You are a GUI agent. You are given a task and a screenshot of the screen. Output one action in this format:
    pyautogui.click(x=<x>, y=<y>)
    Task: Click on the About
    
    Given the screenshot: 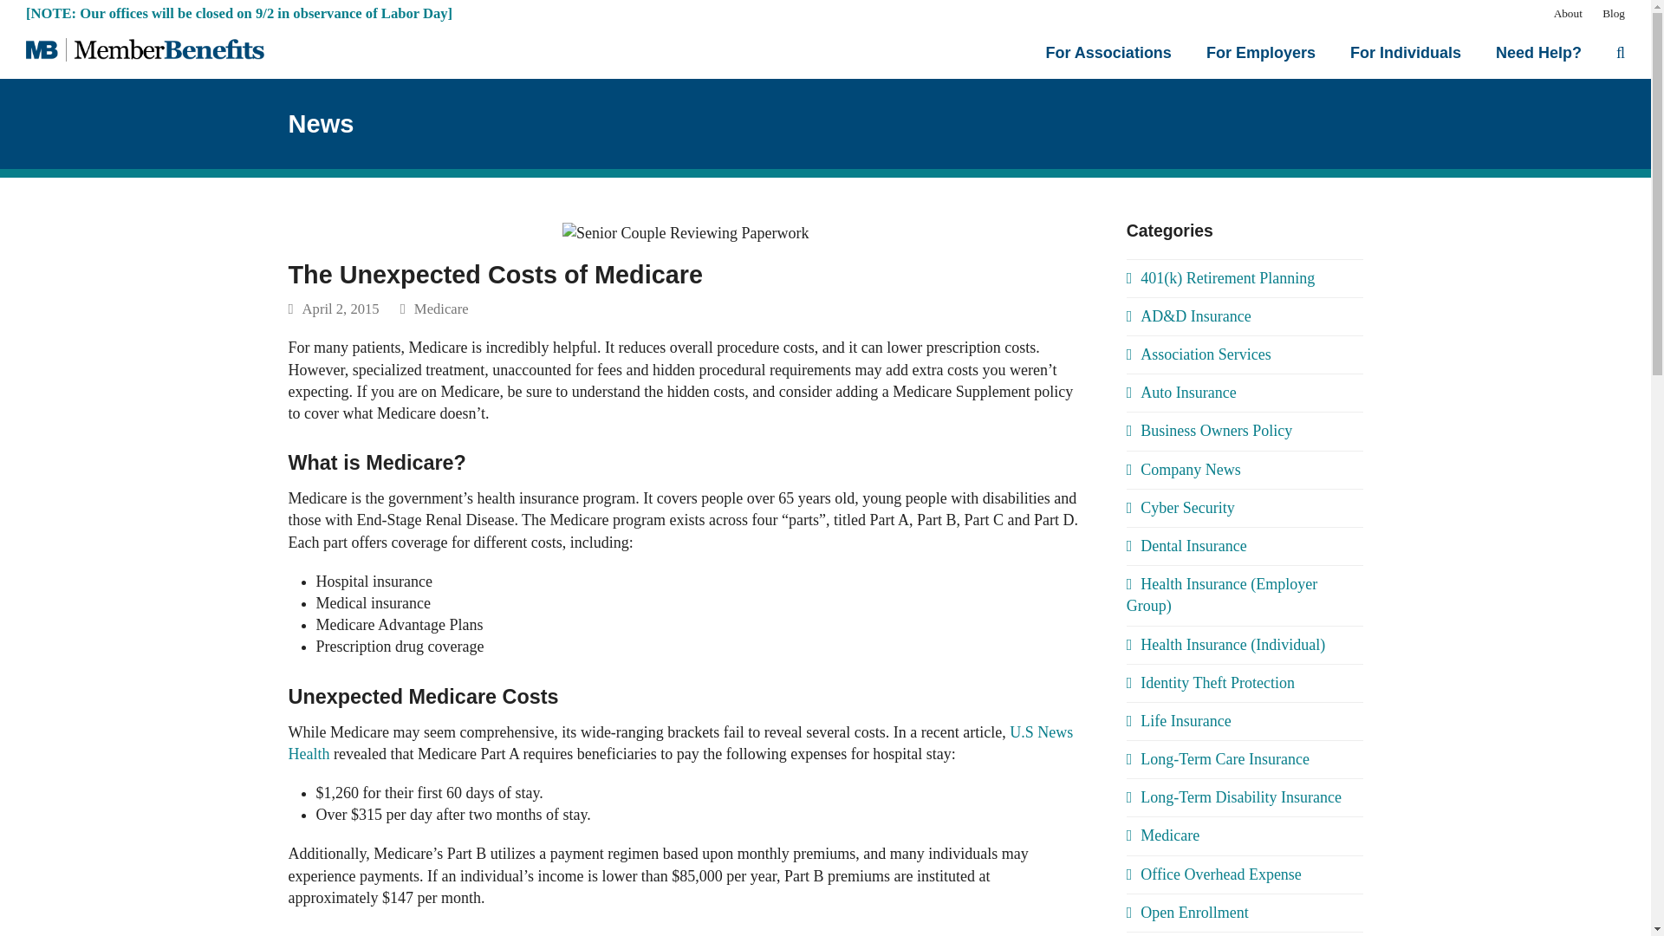 What is the action you would take?
    pyautogui.click(x=1568, y=12)
    